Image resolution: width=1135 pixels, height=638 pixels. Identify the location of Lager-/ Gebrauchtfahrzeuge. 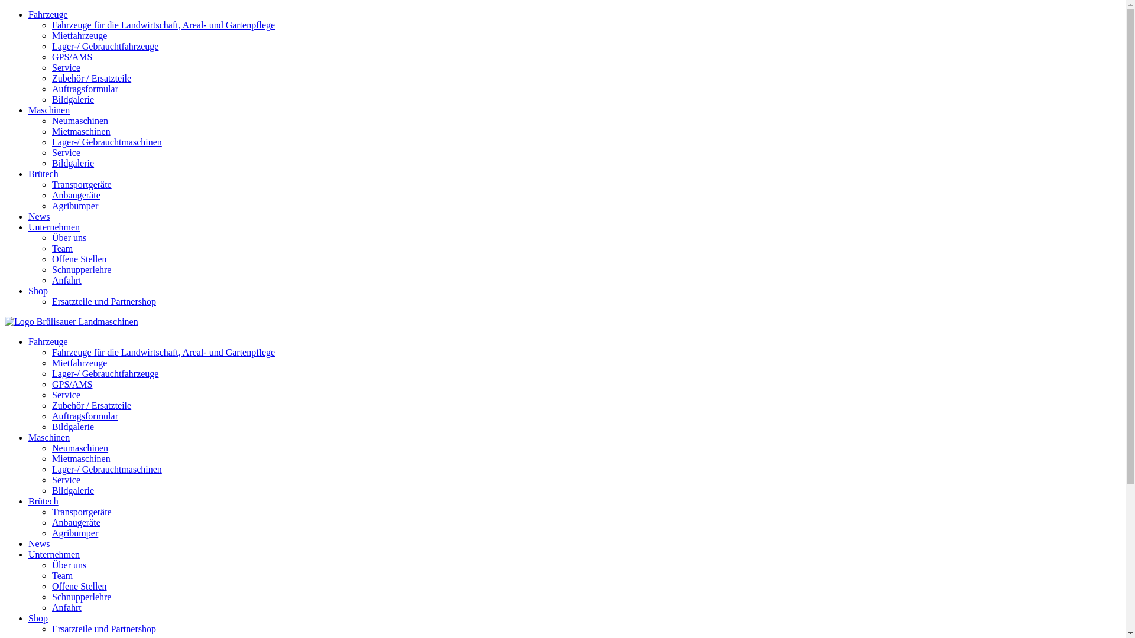
(105, 373).